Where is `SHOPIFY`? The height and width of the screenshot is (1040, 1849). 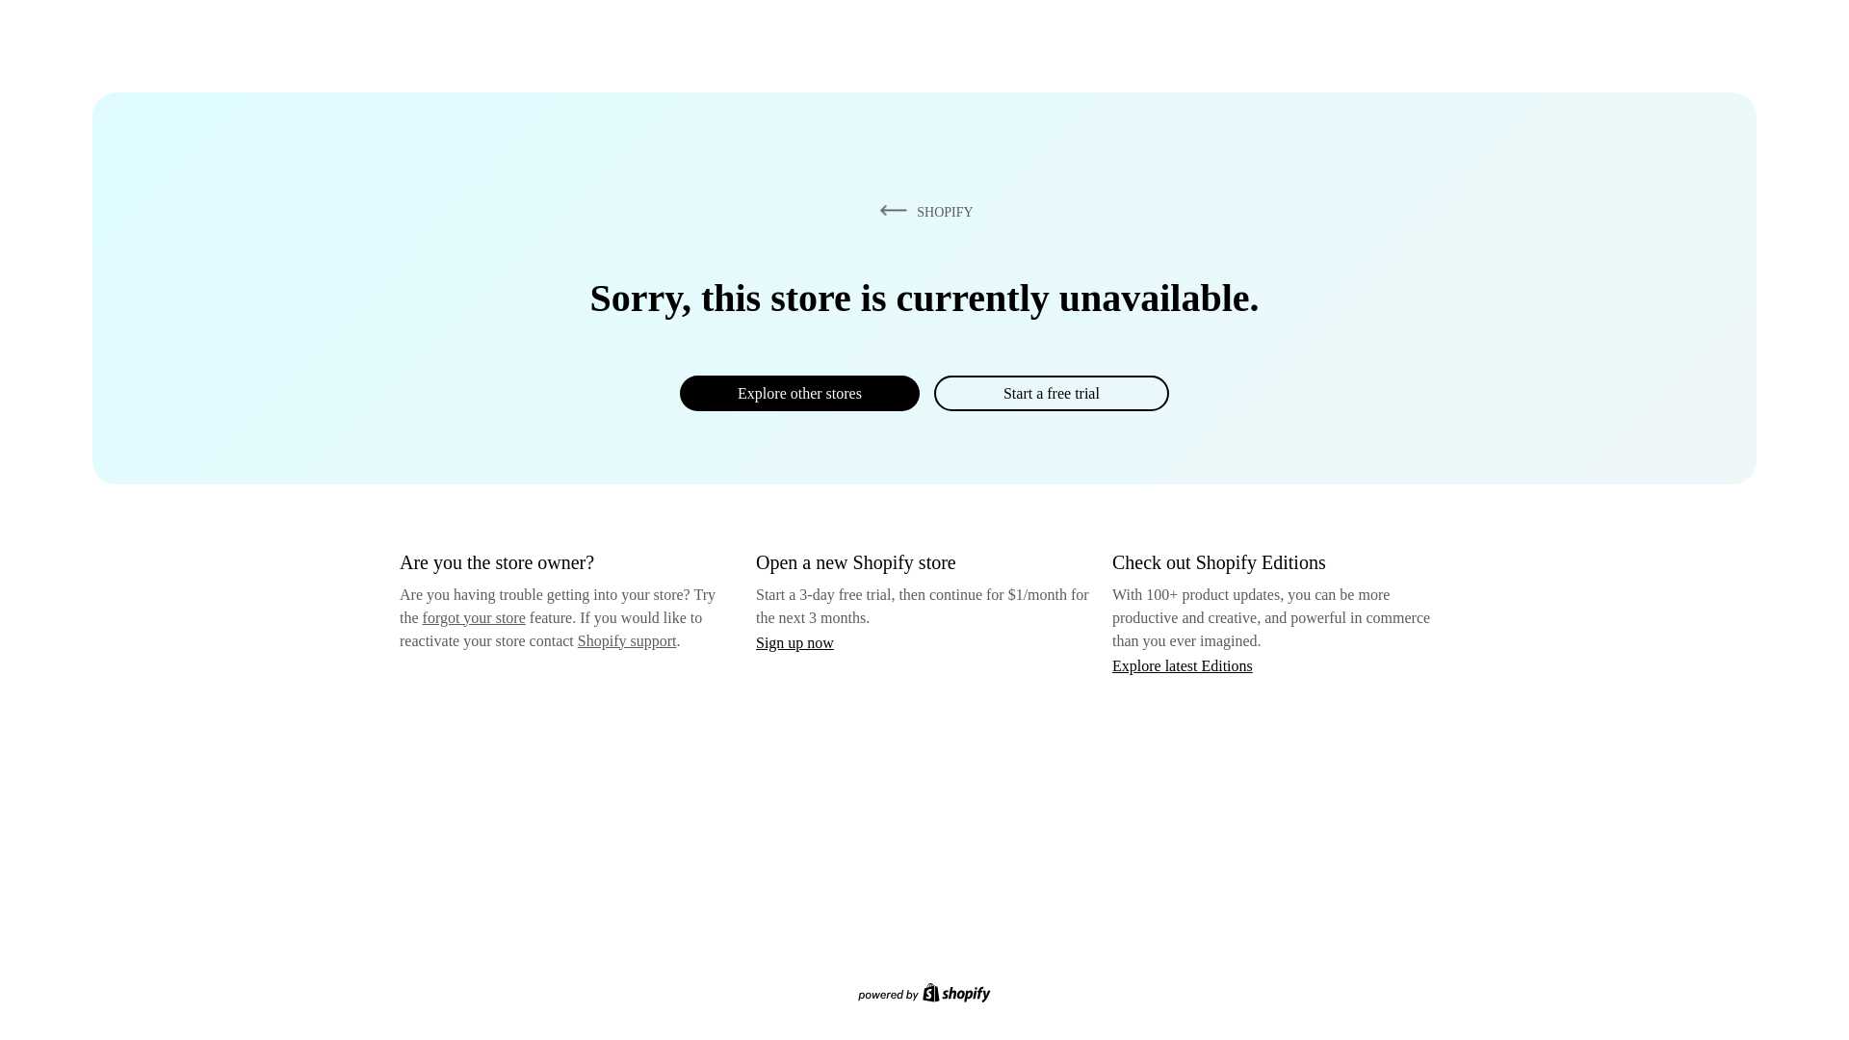
SHOPIFY is located at coordinates (923, 211).